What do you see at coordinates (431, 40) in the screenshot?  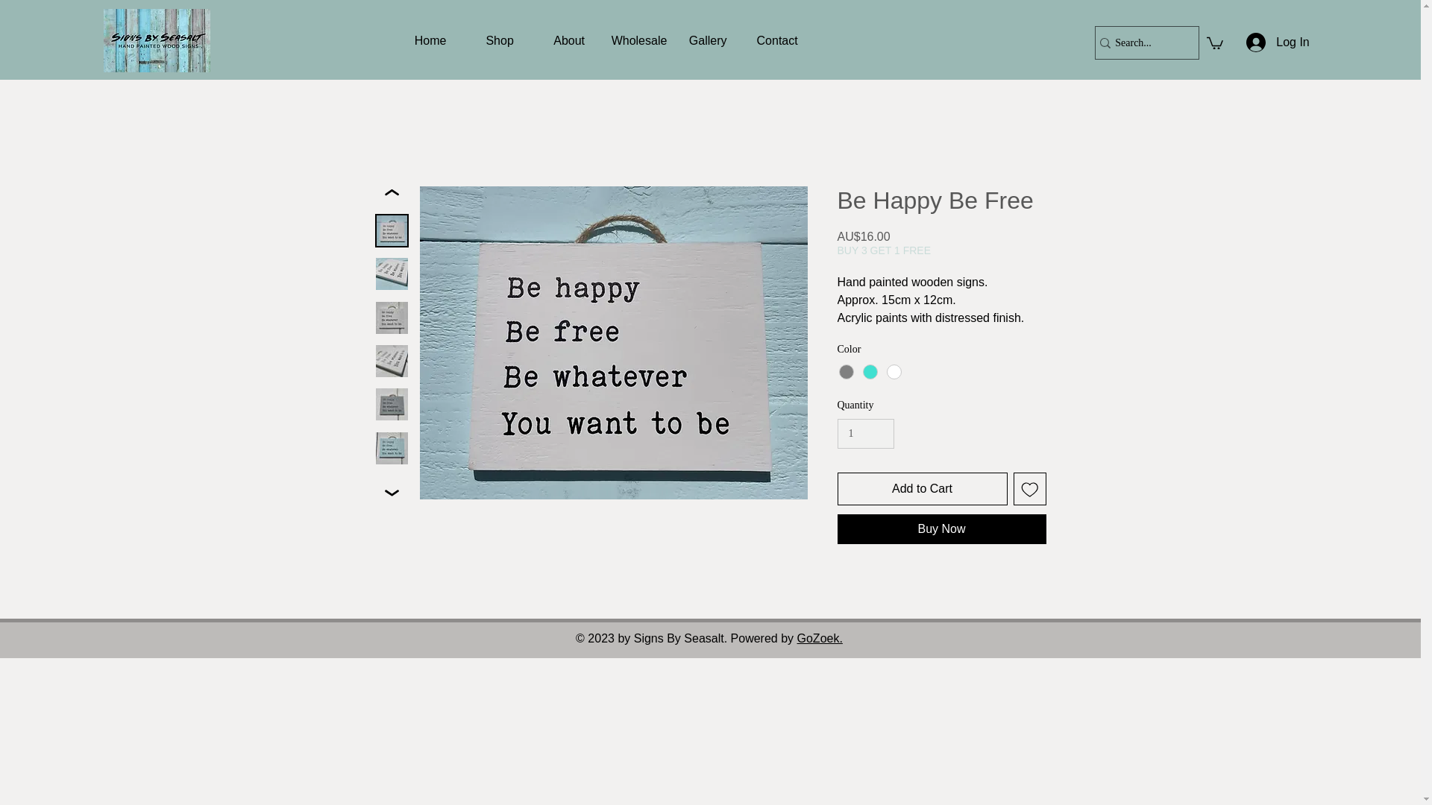 I see `Home` at bounding box center [431, 40].